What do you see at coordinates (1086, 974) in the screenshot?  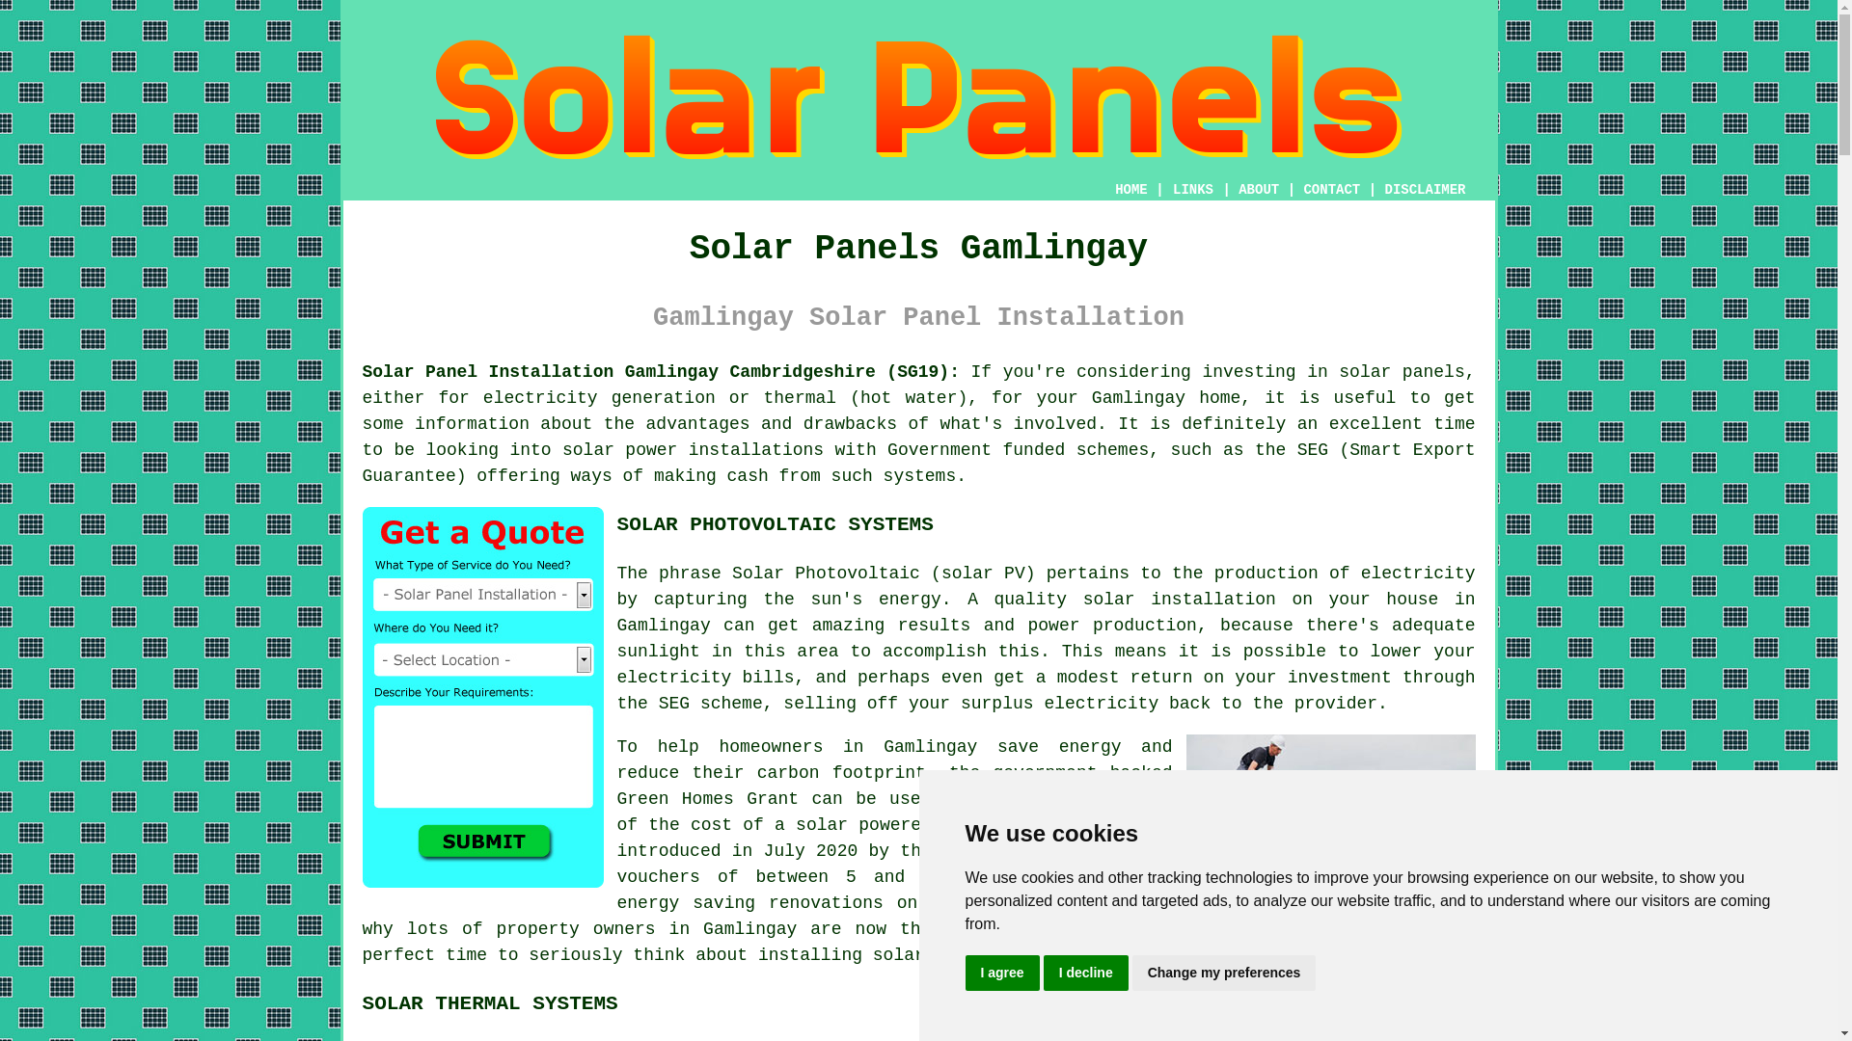 I see `I decline` at bounding box center [1086, 974].